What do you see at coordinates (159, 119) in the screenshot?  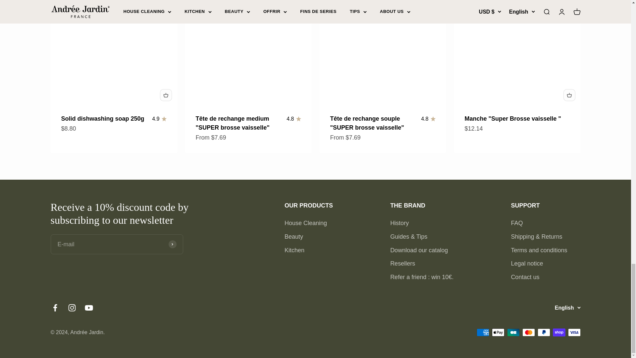 I see `69 reviews` at bounding box center [159, 119].